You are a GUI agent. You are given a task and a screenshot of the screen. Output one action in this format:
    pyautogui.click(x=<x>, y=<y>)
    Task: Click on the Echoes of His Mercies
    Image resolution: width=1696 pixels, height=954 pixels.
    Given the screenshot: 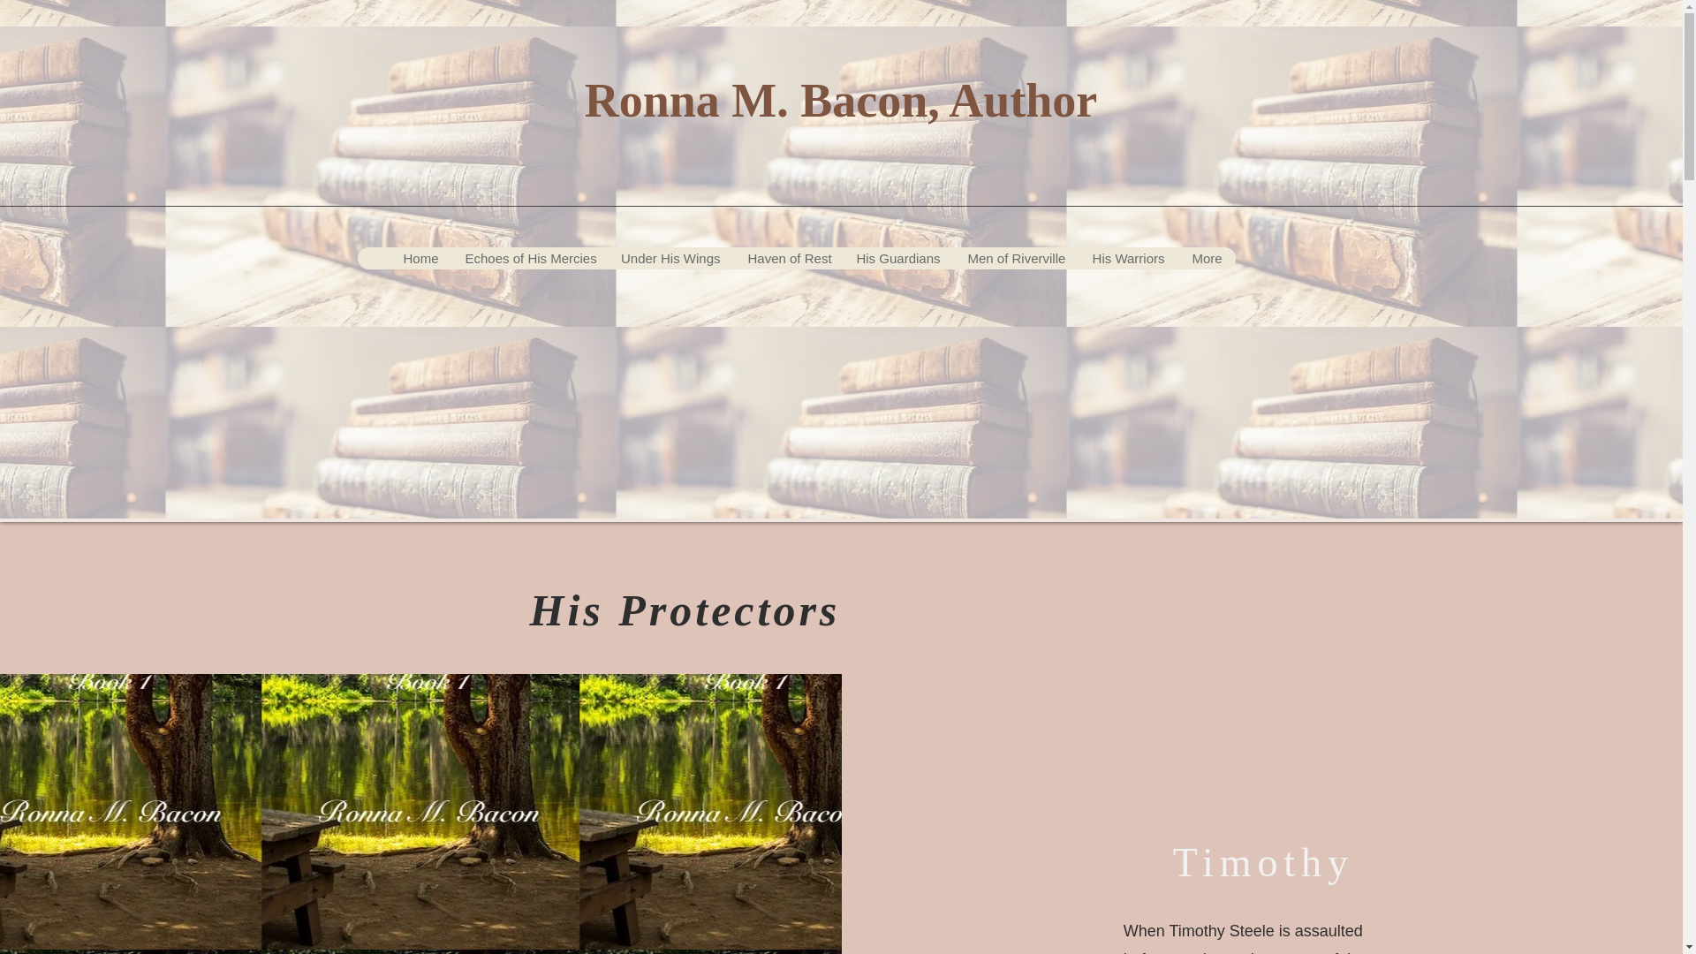 What is the action you would take?
    pyautogui.click(x=528, y=258)
    